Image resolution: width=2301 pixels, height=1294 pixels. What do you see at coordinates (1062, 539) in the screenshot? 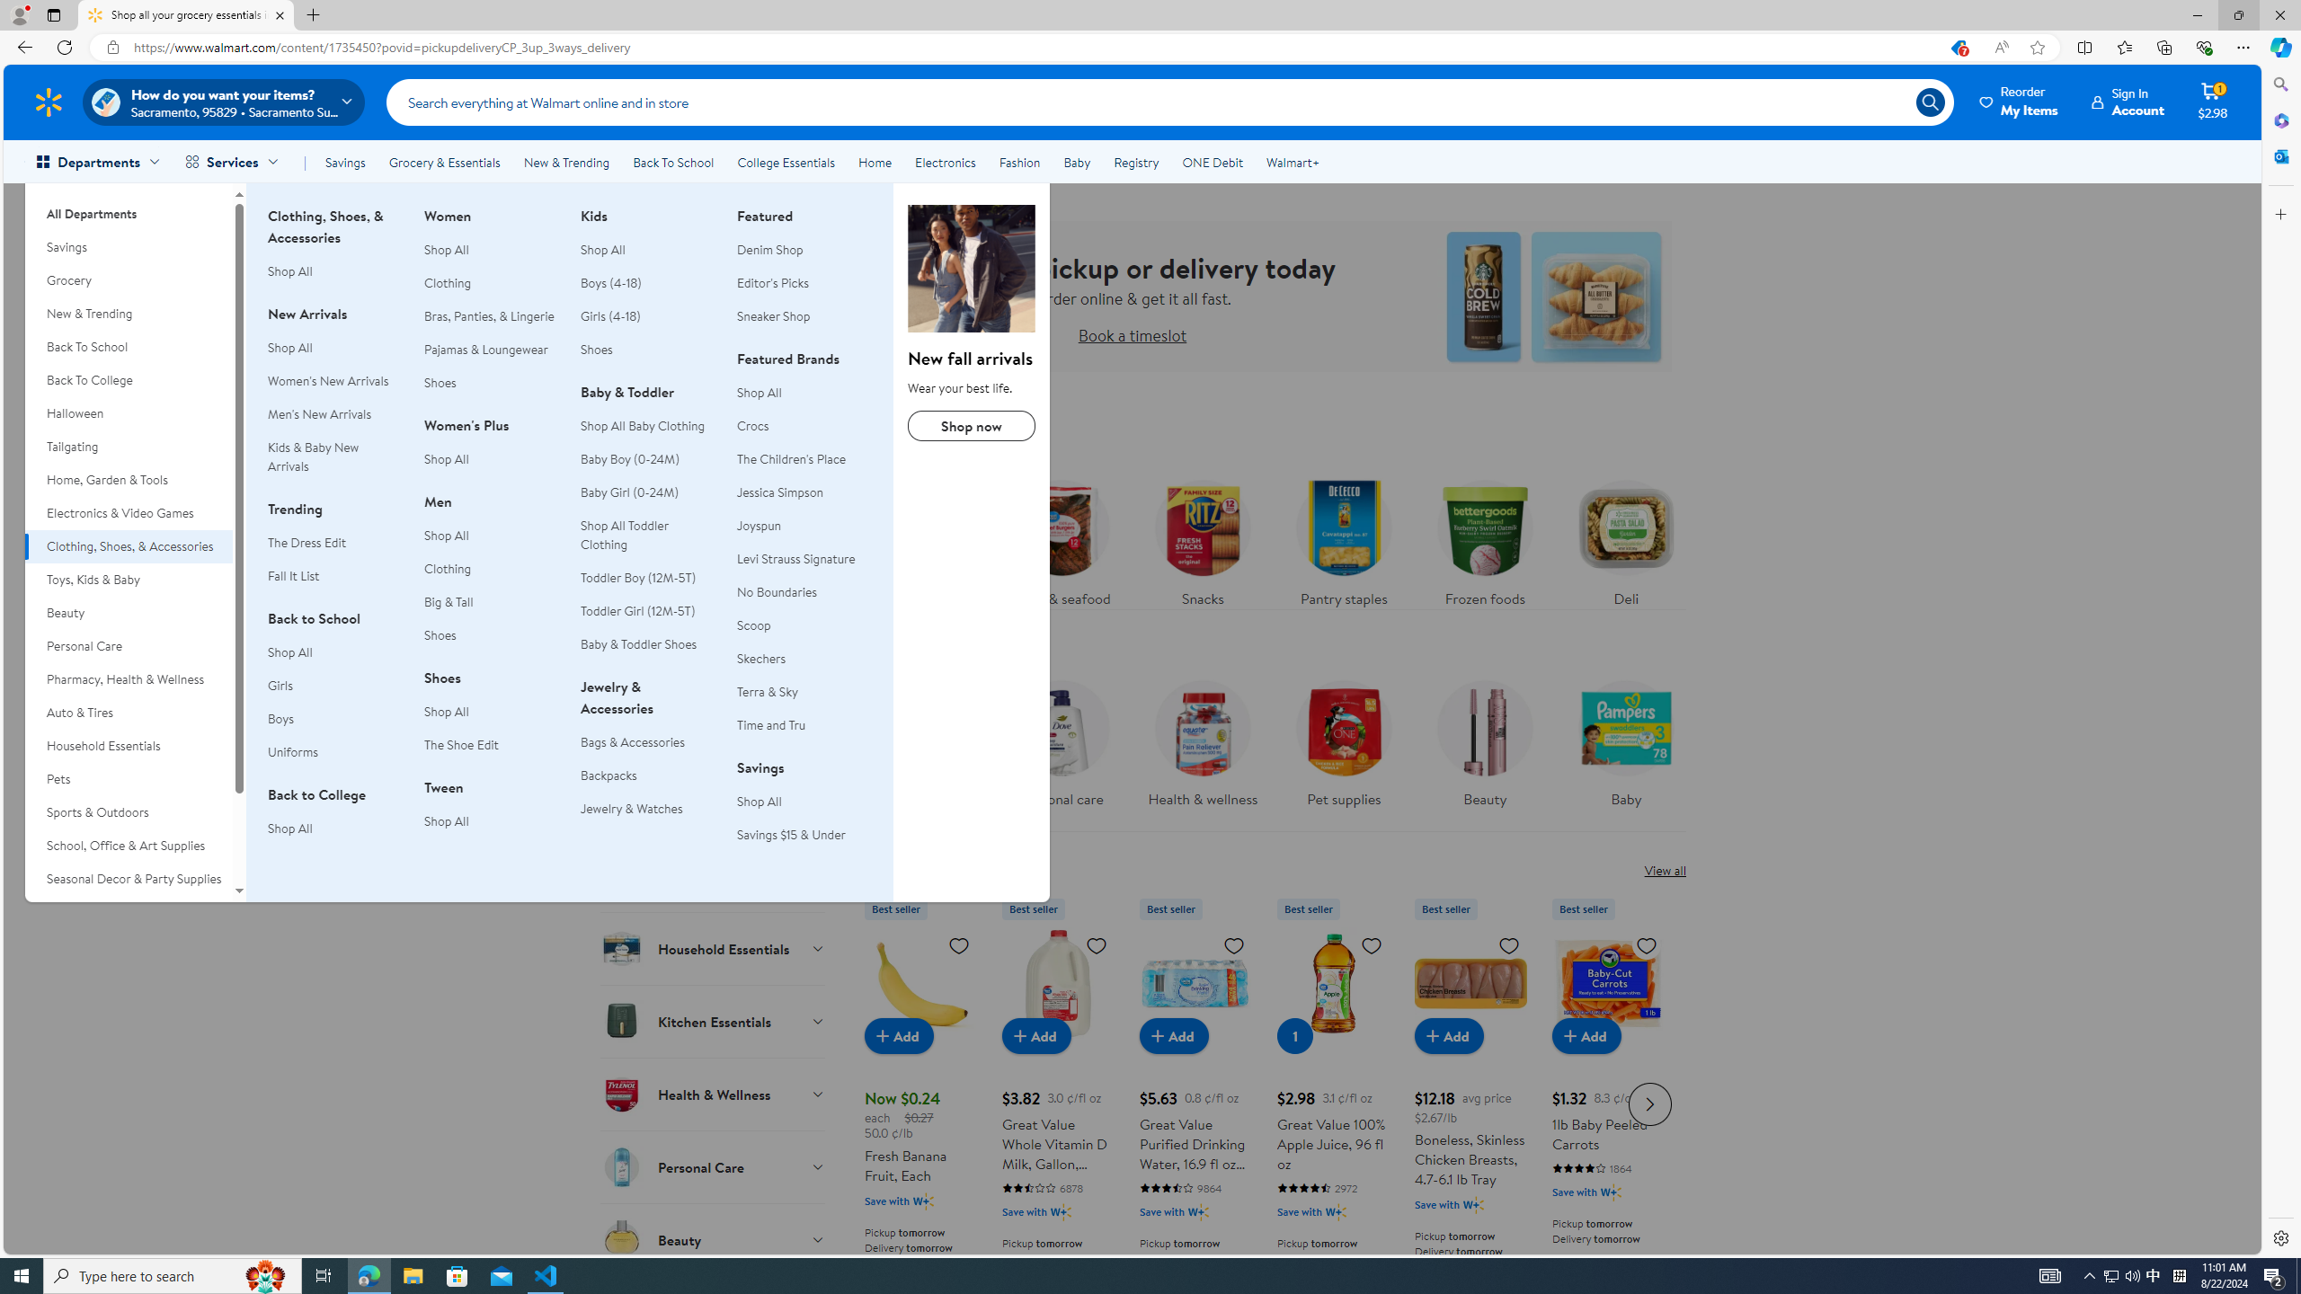
I see `Meat & seafood` at bounding box center [1062, 539].